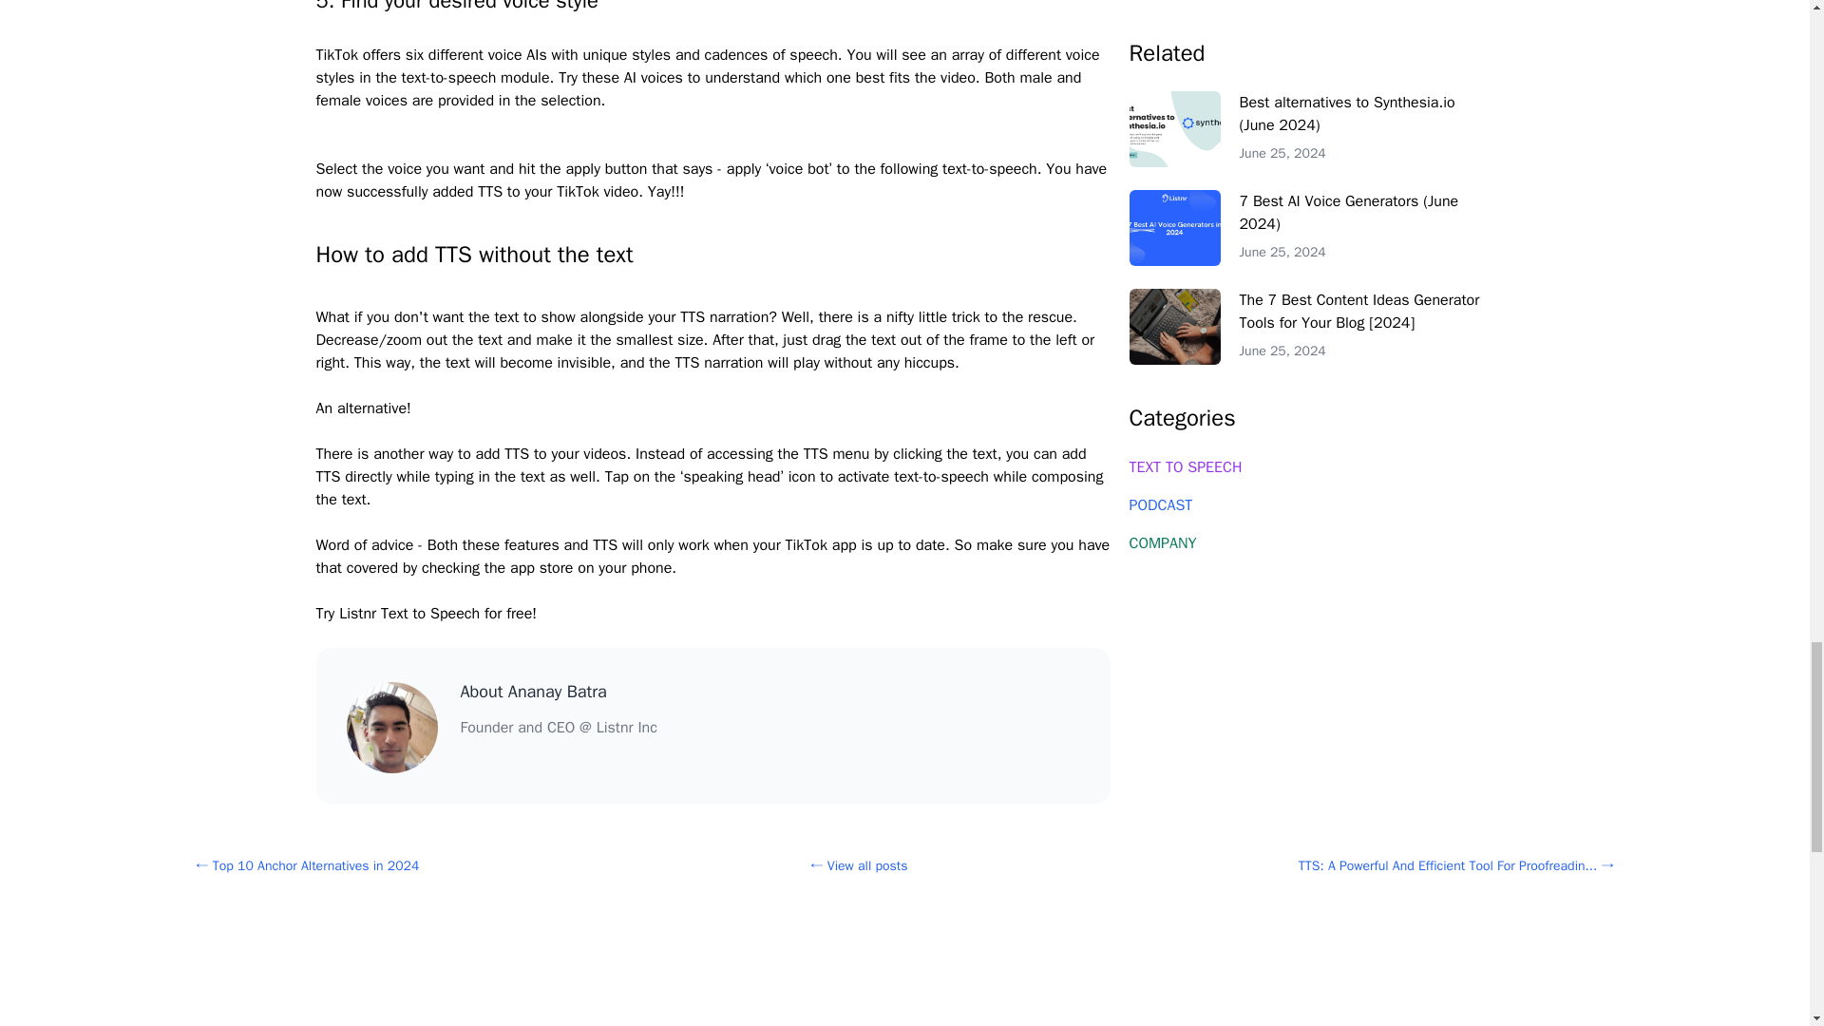  What do you see at coordinates (426, 614) in the screenshot?
I see `Try Listnr Text to Speech for free!` at bounding box center [426, 614].